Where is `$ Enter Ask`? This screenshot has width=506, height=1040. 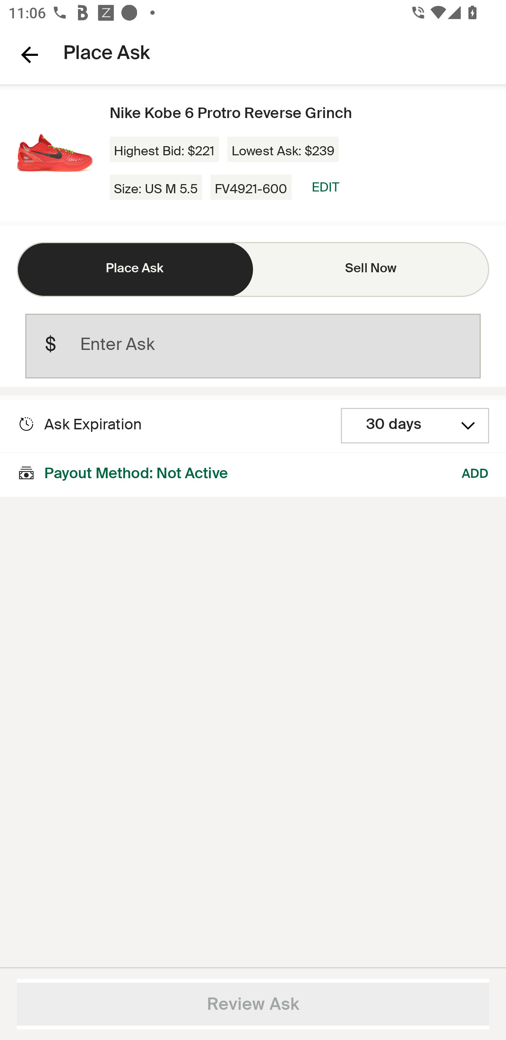
$ Enter Ask is located at coordinates (253, 346).